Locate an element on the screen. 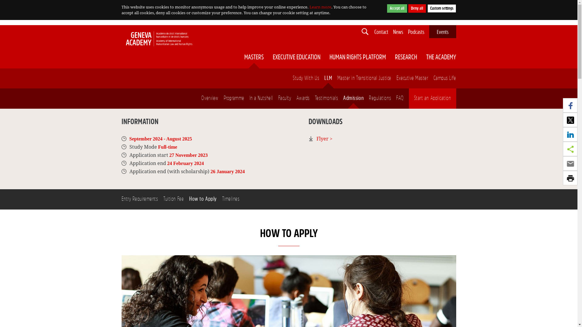  Executive Master is located at coordinates (412, 78).